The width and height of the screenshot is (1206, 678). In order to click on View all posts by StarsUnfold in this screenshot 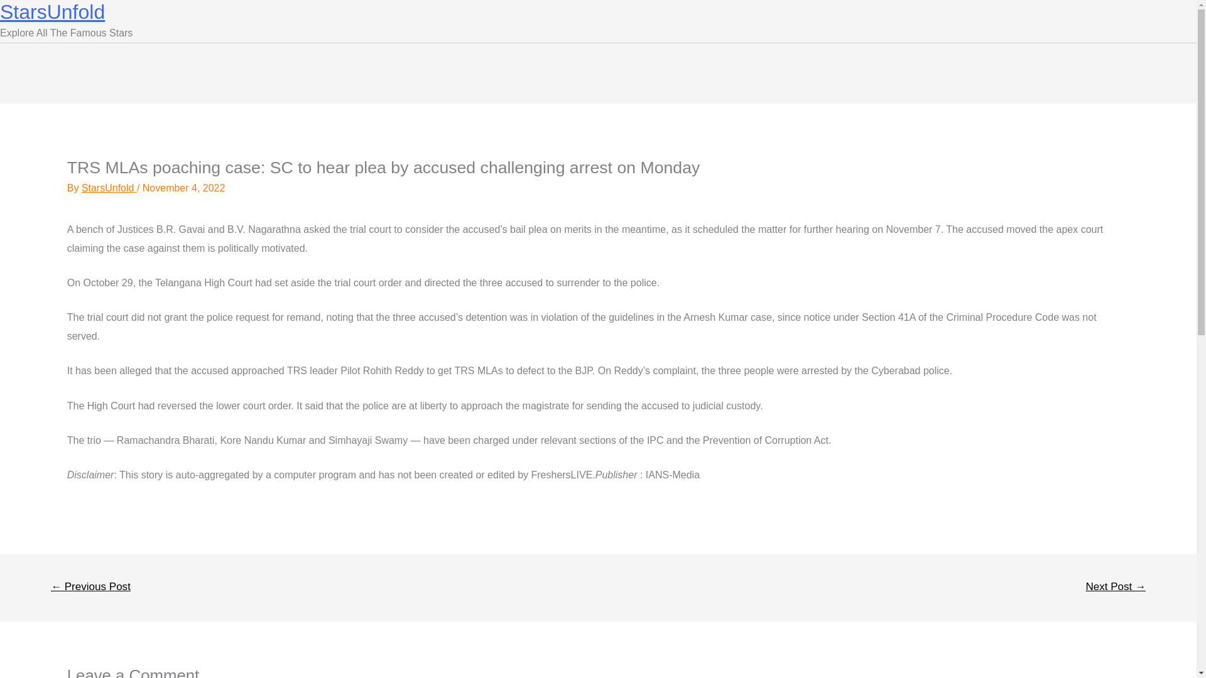, I will do `click(109, 187)`.